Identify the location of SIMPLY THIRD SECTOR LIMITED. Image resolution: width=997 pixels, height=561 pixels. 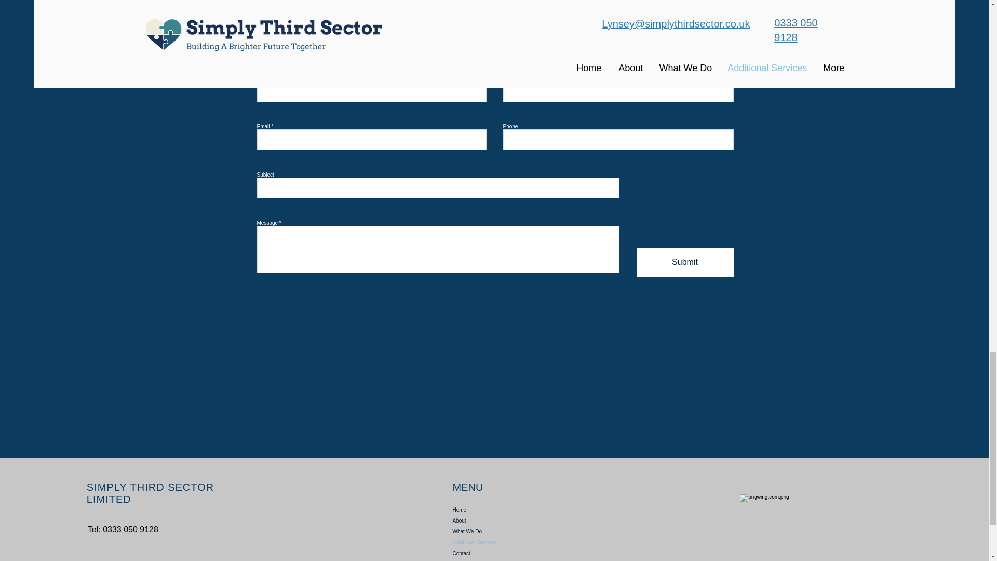
(151, 493).